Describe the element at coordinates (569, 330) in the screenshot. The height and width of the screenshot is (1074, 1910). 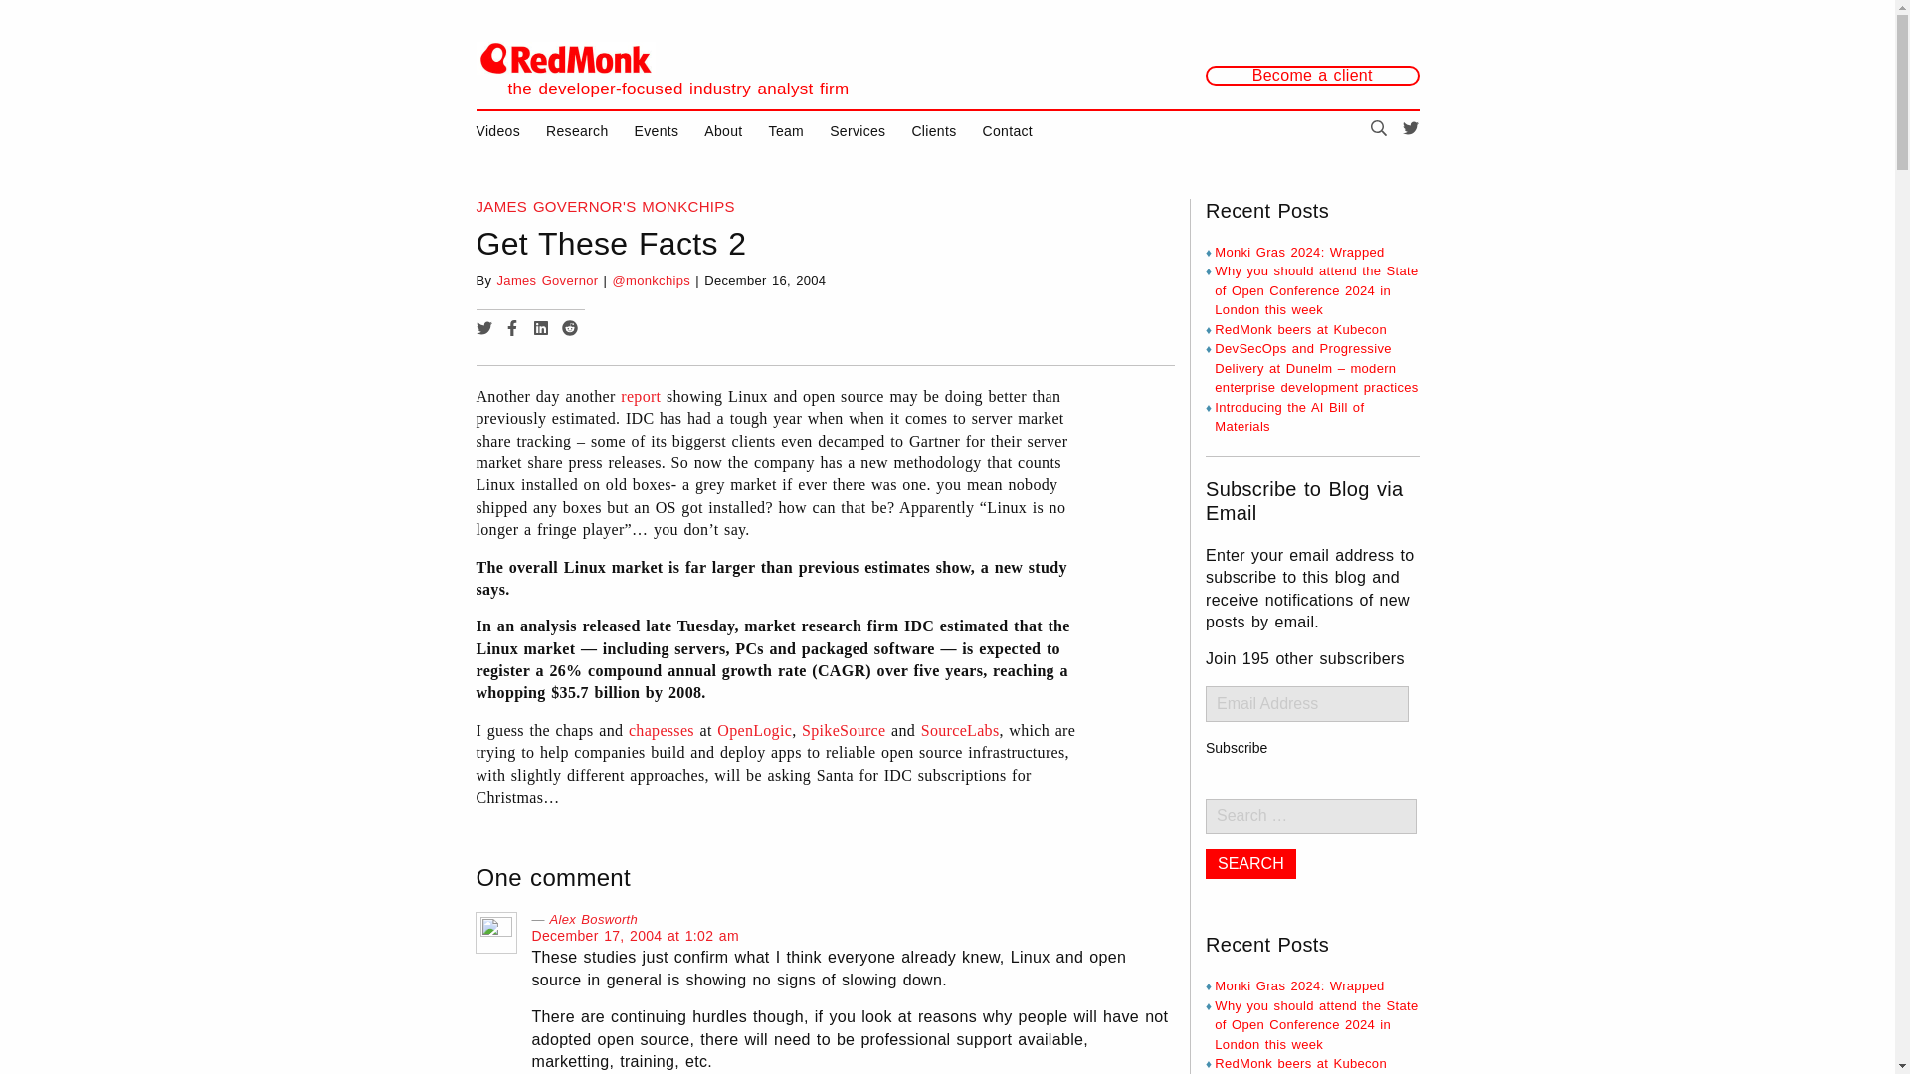
I see `Share via Reddit` at that location.